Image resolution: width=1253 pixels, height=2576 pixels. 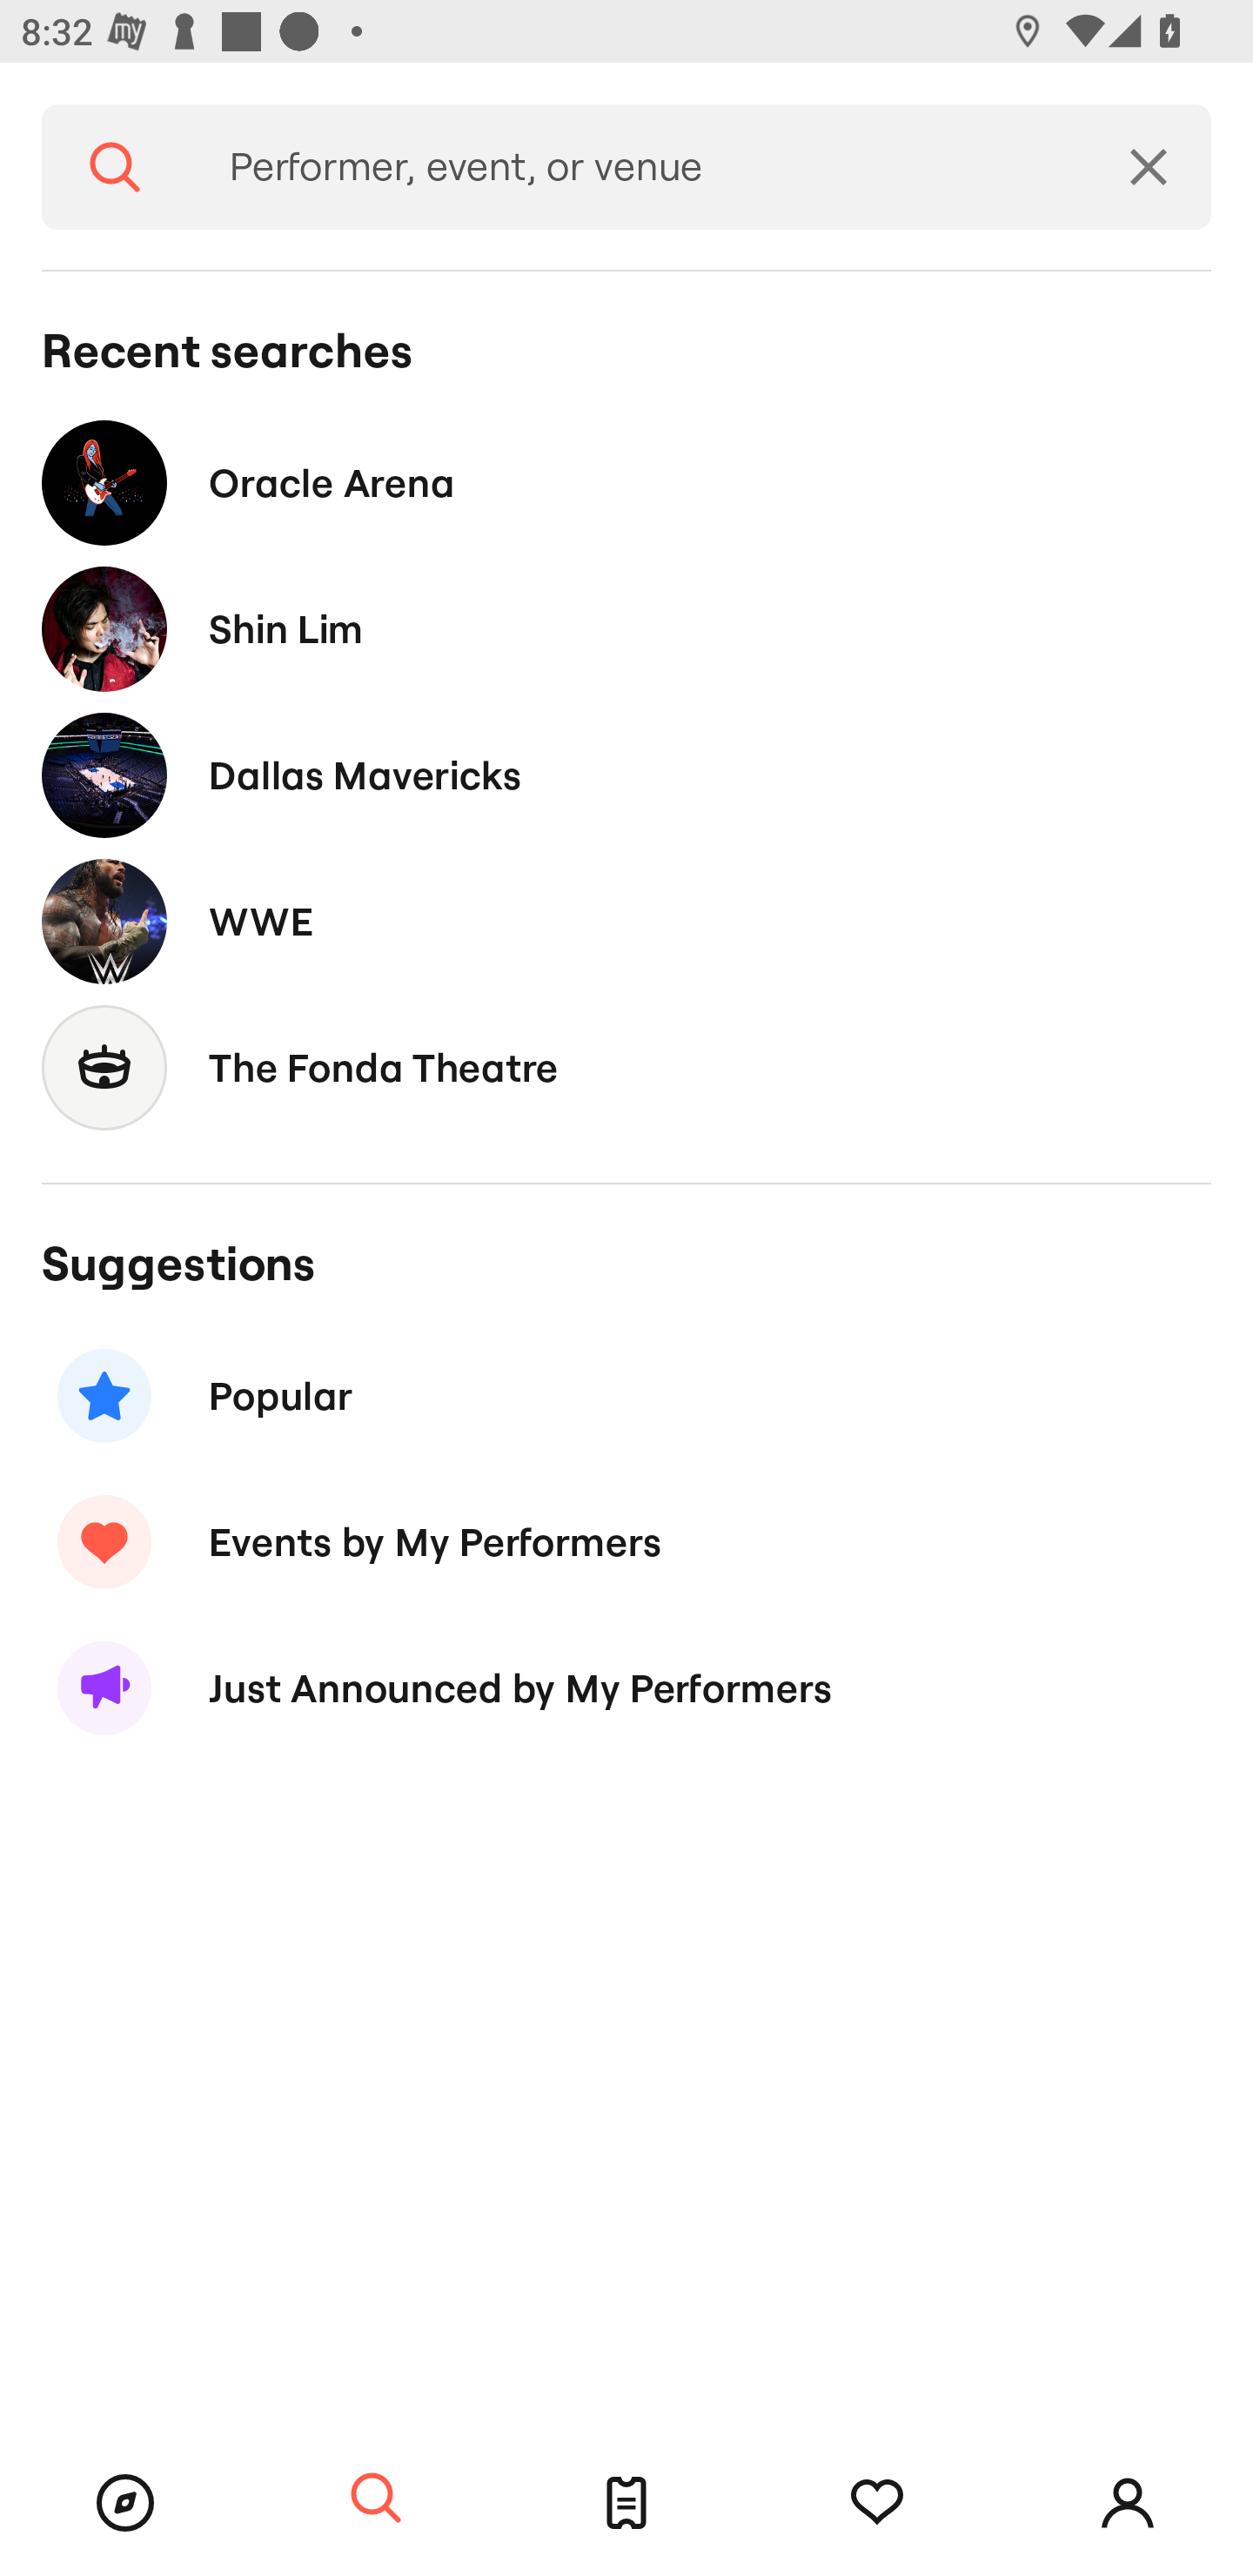 What do you see at coordinates (877, 2503) in the screenshot?
I see `Tracking` at bounding box center [877, 2503].